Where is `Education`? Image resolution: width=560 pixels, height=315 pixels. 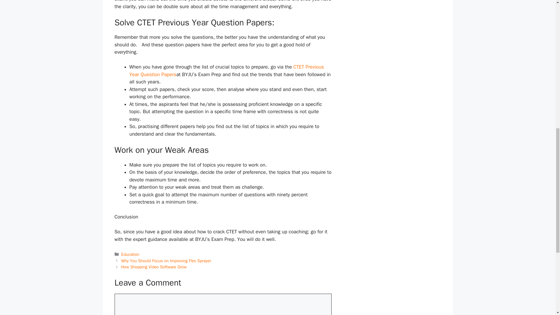 Education is located at coordinates (130, 254).